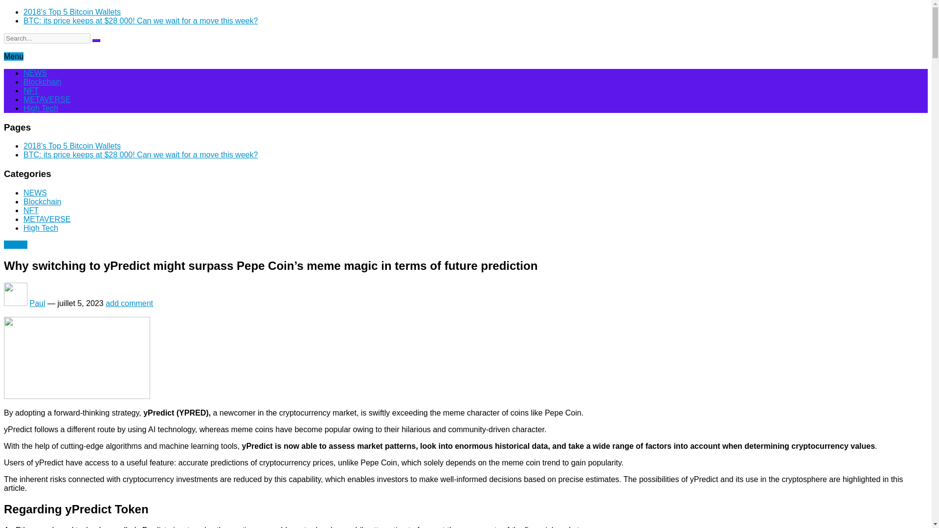  Describe the element at coordinates (31, 210) in the screenshot. I see `NFT` at that location.